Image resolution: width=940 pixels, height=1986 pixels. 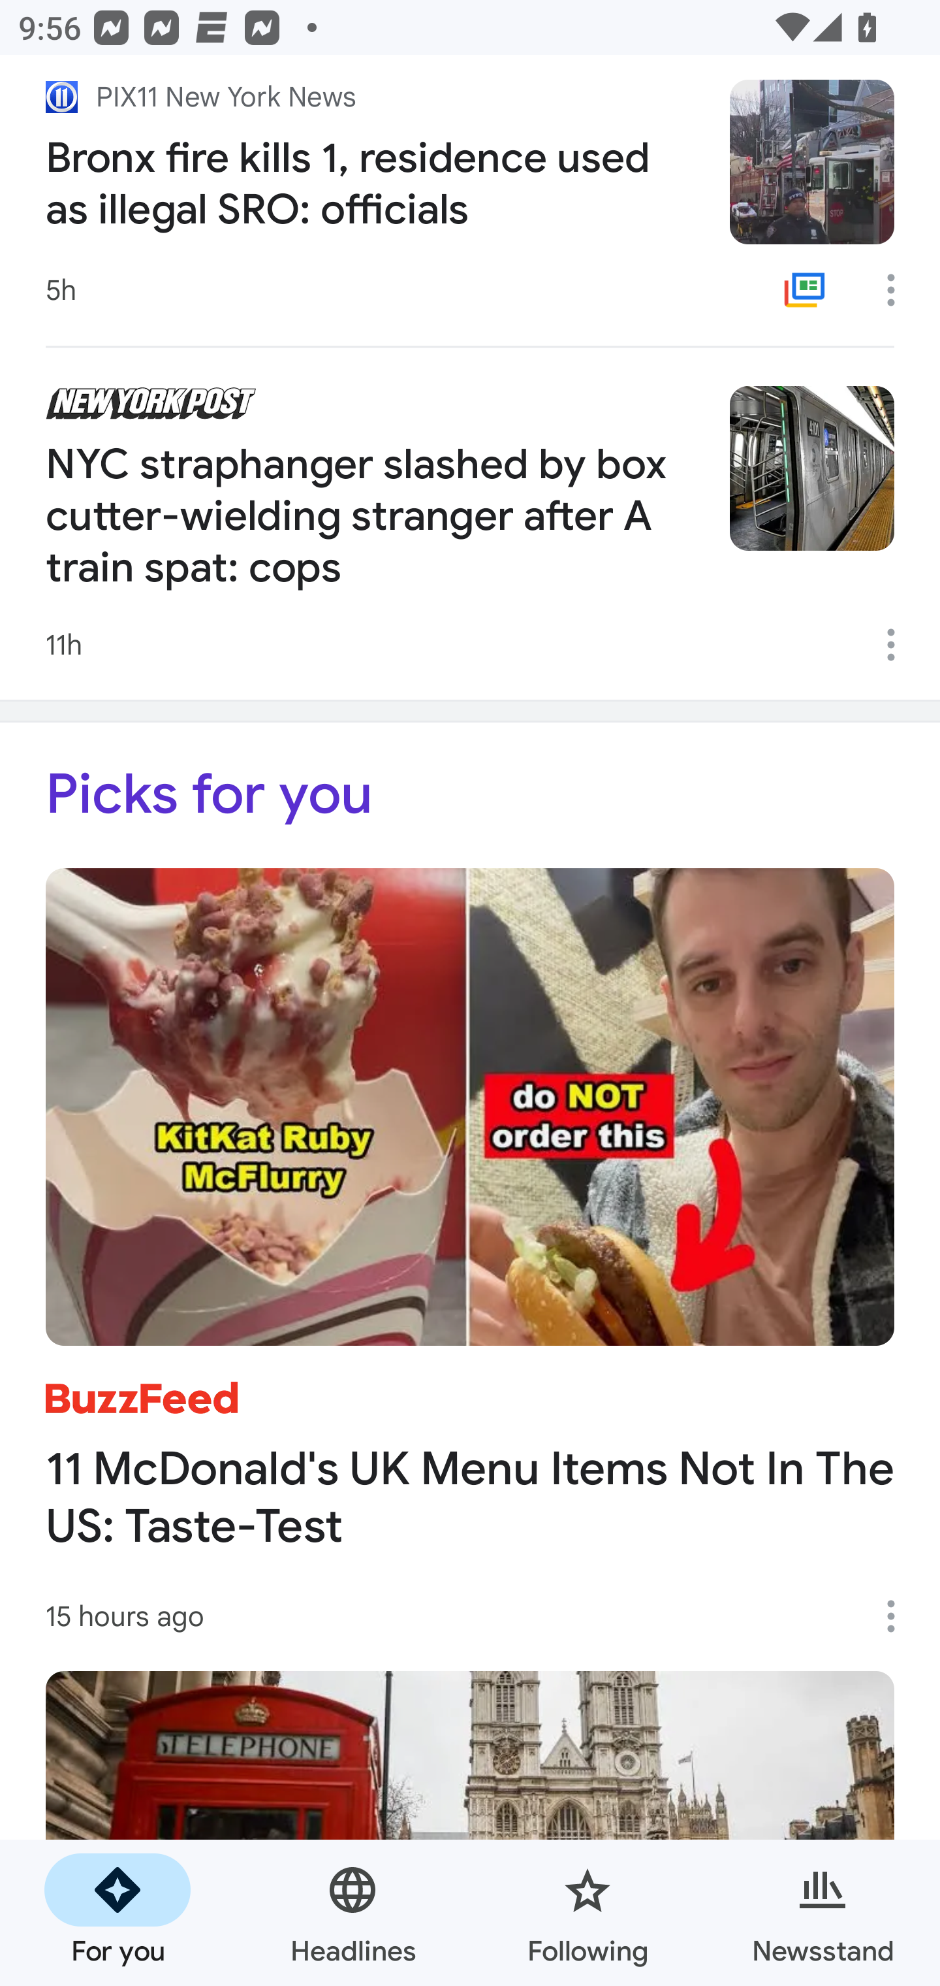 What do you see at coordinates (900, 1616) in the screenshot?
I see `More options` at bounding box center [900, 1616].